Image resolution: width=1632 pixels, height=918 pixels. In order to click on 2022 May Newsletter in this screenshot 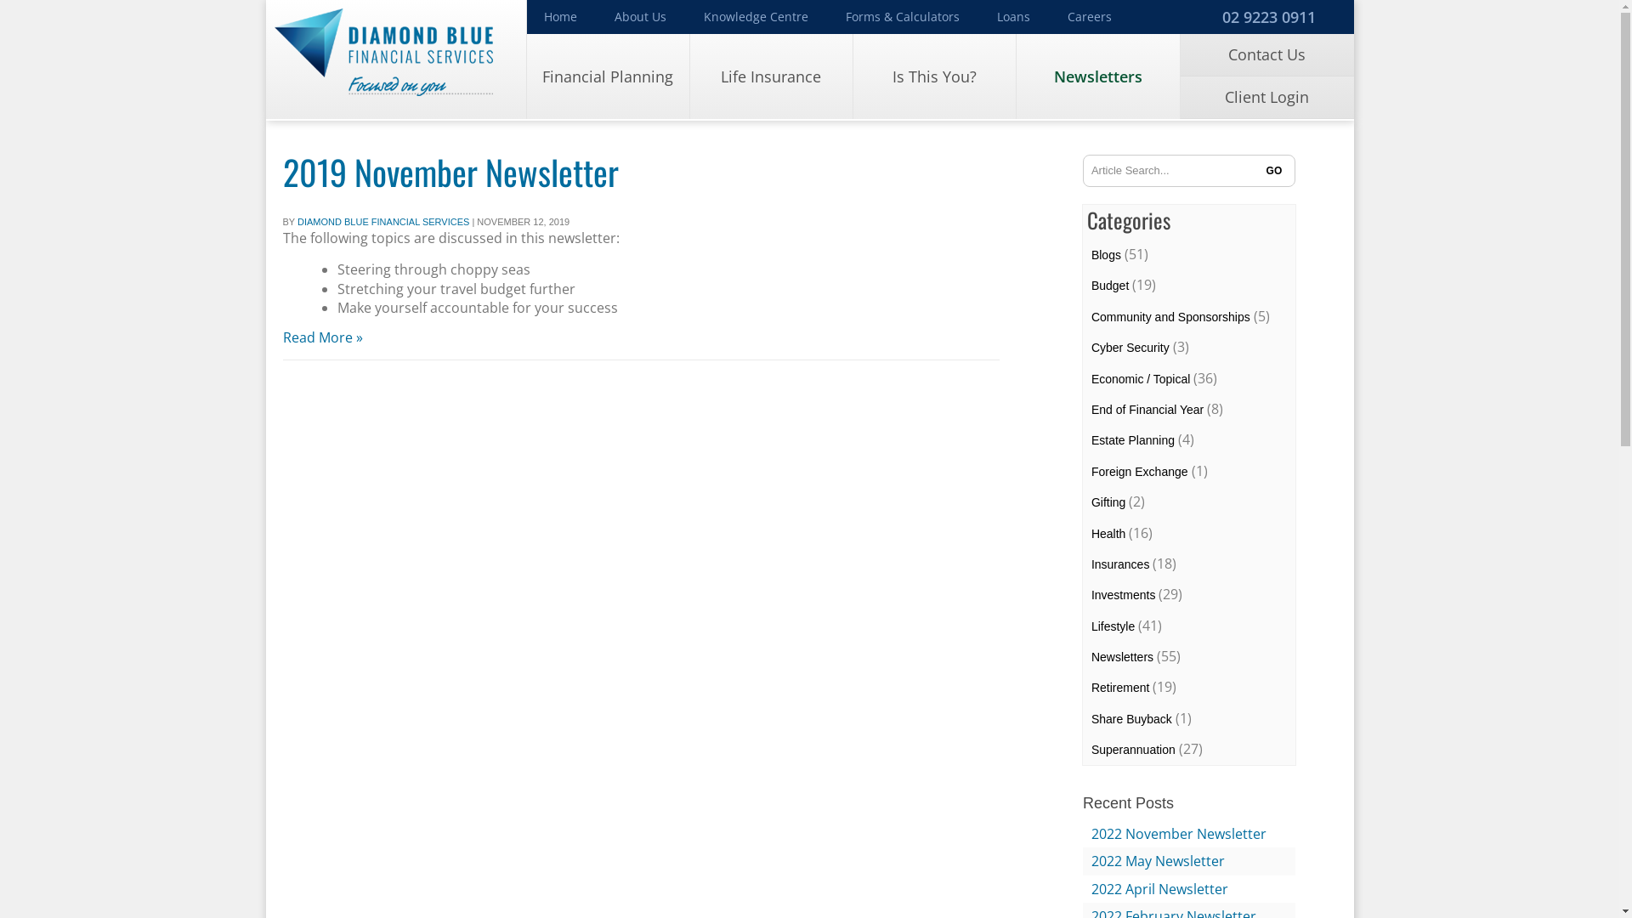, I will do `click(1158, 861)`.